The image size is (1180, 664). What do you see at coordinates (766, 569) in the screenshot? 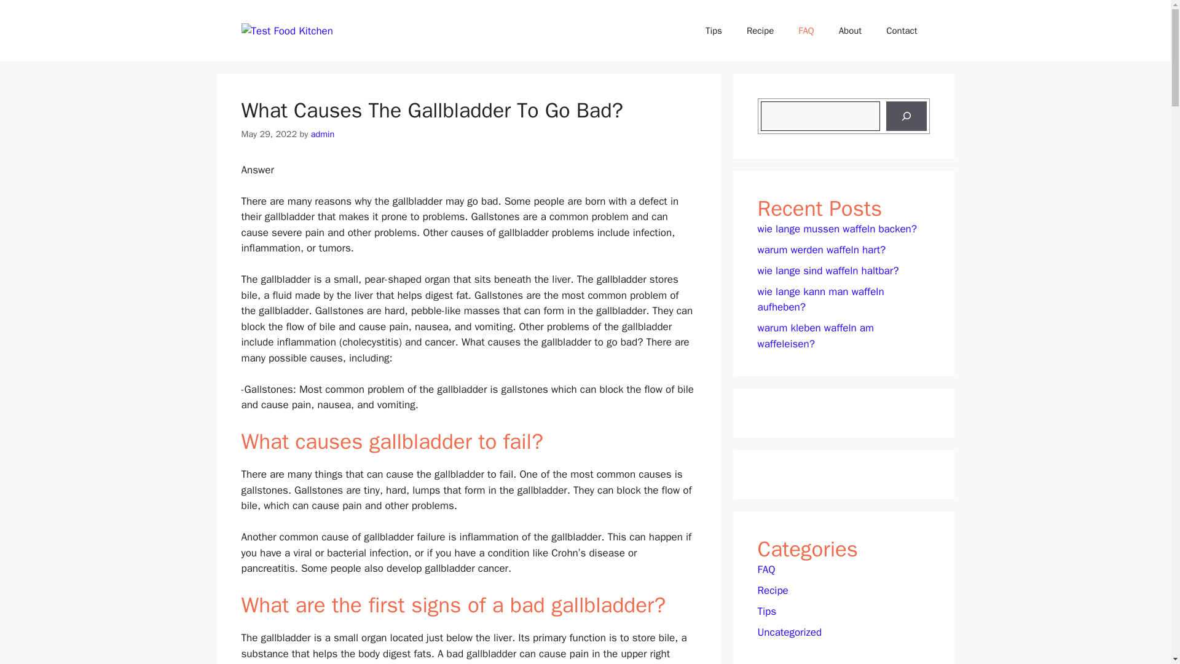
I see `FAQ` at bounding box center [766, 569].